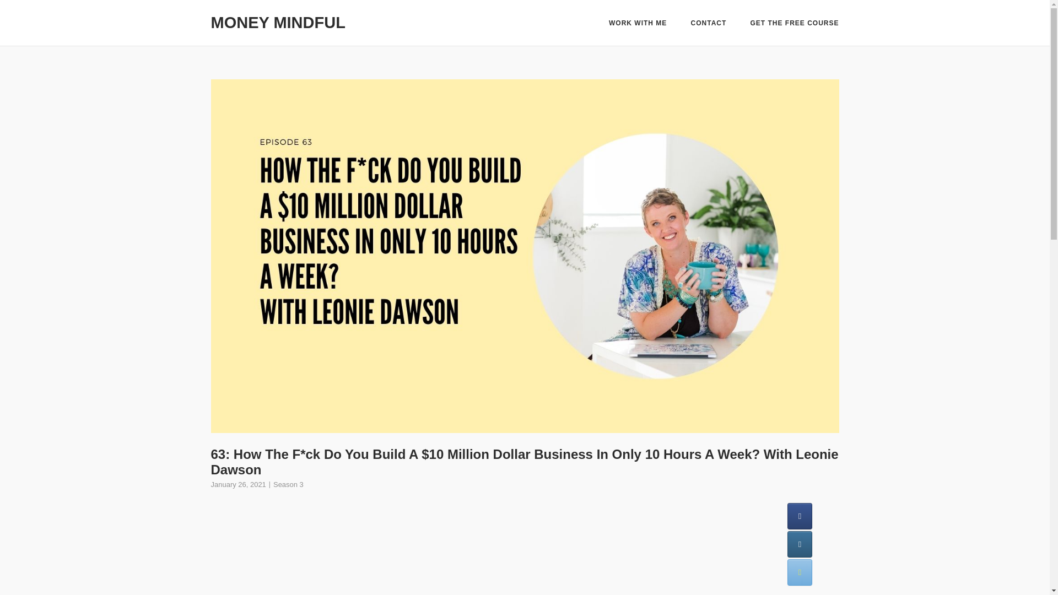 Image resolution: width=1058 pixels, height=595 pixels. What do you see at coordinates (795, 24) in the screenshot?
I see `GET THE FREE COURSE` at bounding box center [795, 24].